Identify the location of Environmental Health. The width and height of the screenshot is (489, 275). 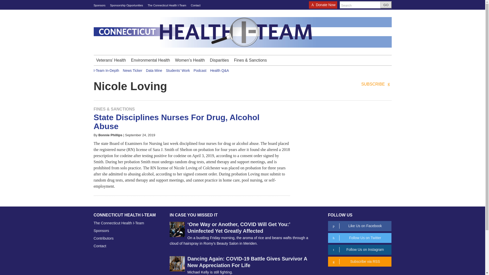
(150, 60).